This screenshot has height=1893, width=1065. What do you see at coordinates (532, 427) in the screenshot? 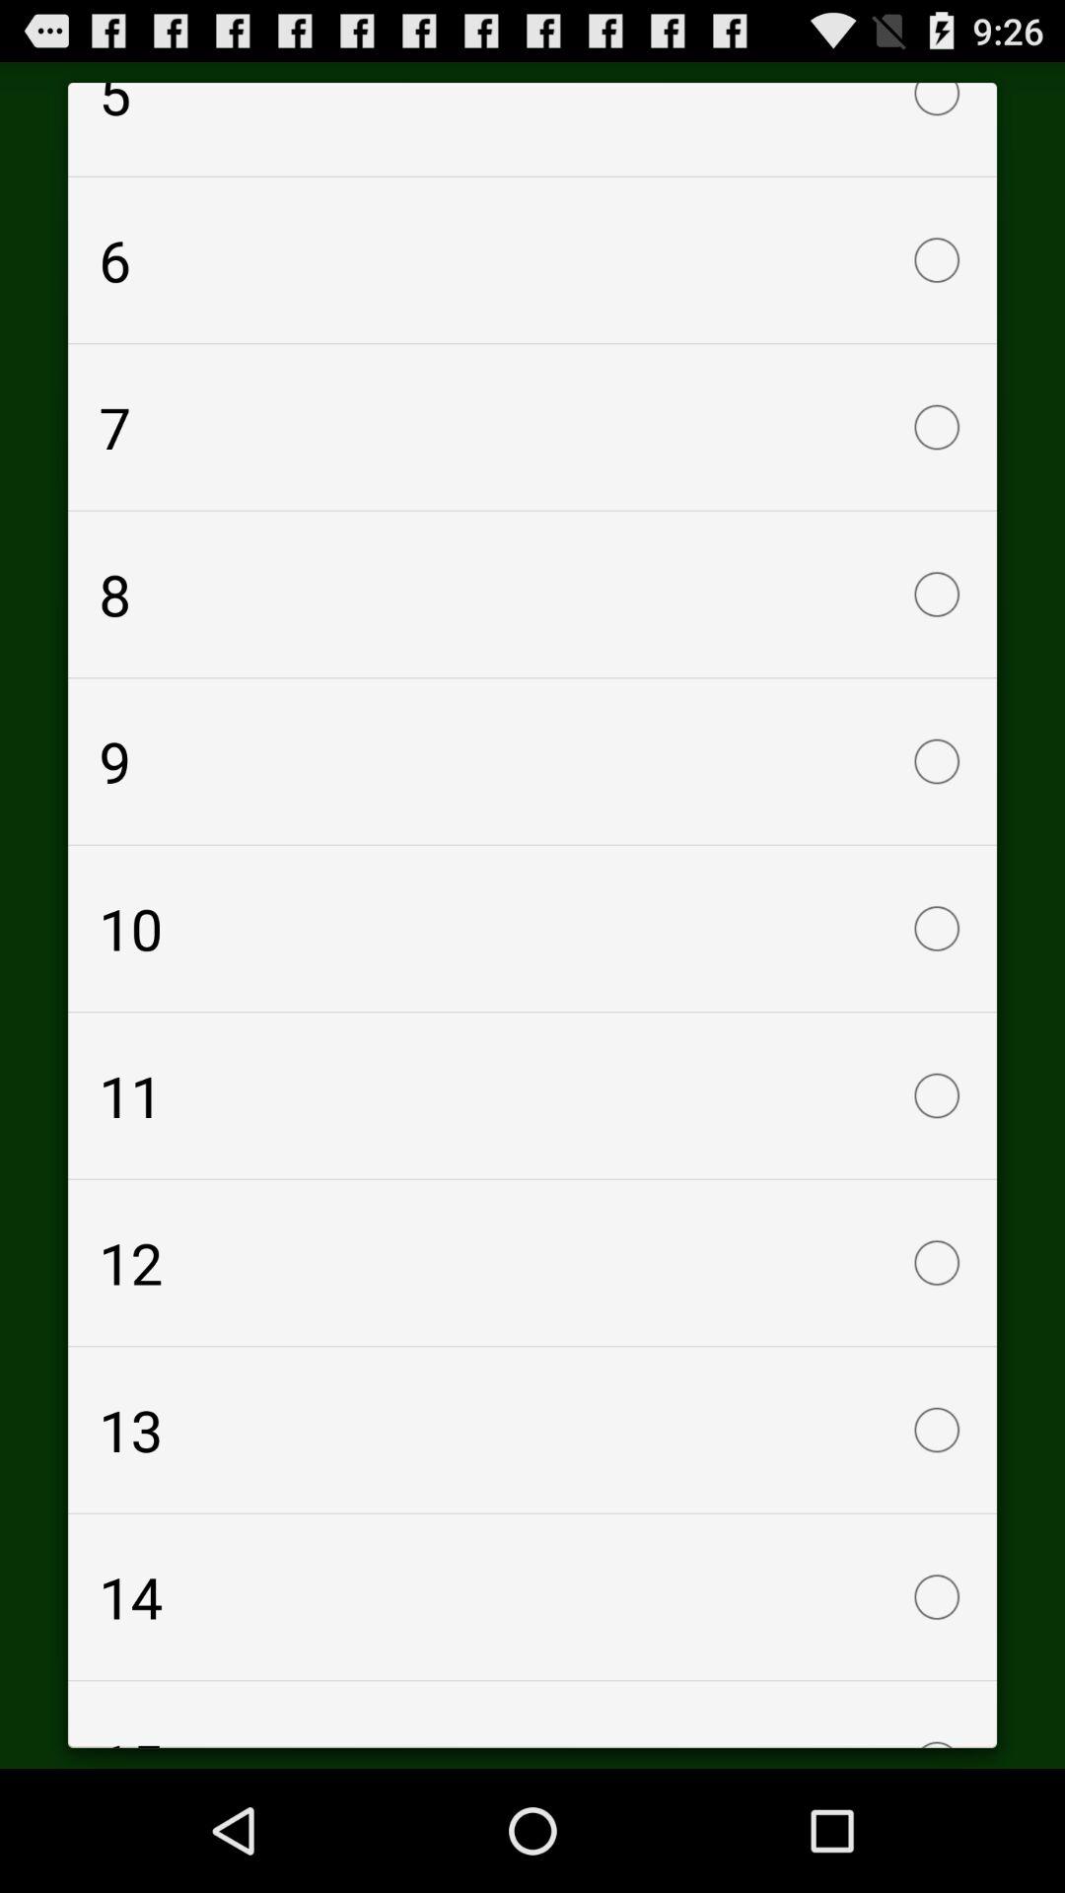
I see `tap the 7 item` at bounding box center [532, 427].